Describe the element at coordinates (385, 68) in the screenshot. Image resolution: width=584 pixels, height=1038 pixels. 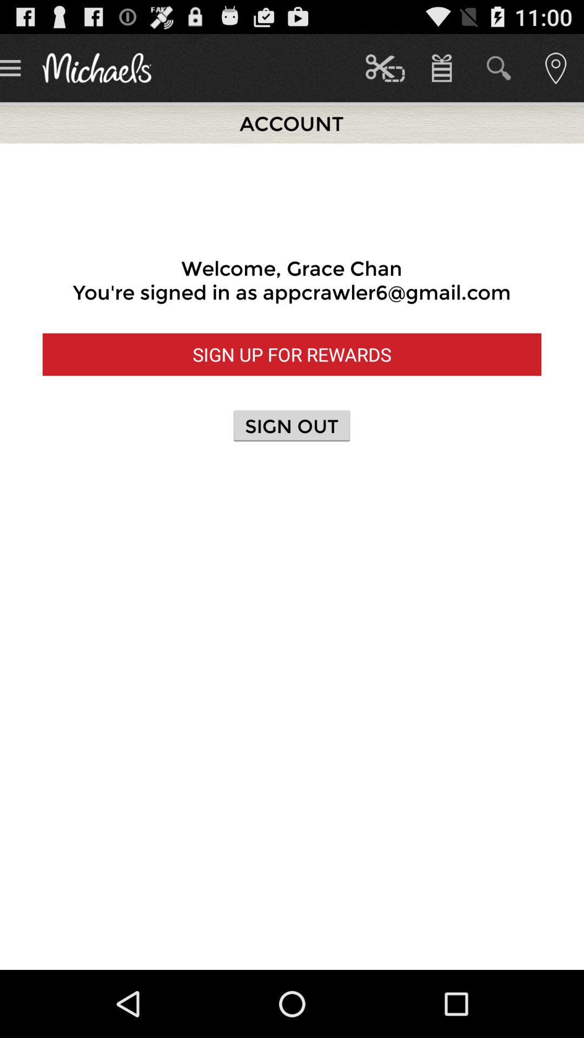
I see `press the app to the right of the account icon` at that location.